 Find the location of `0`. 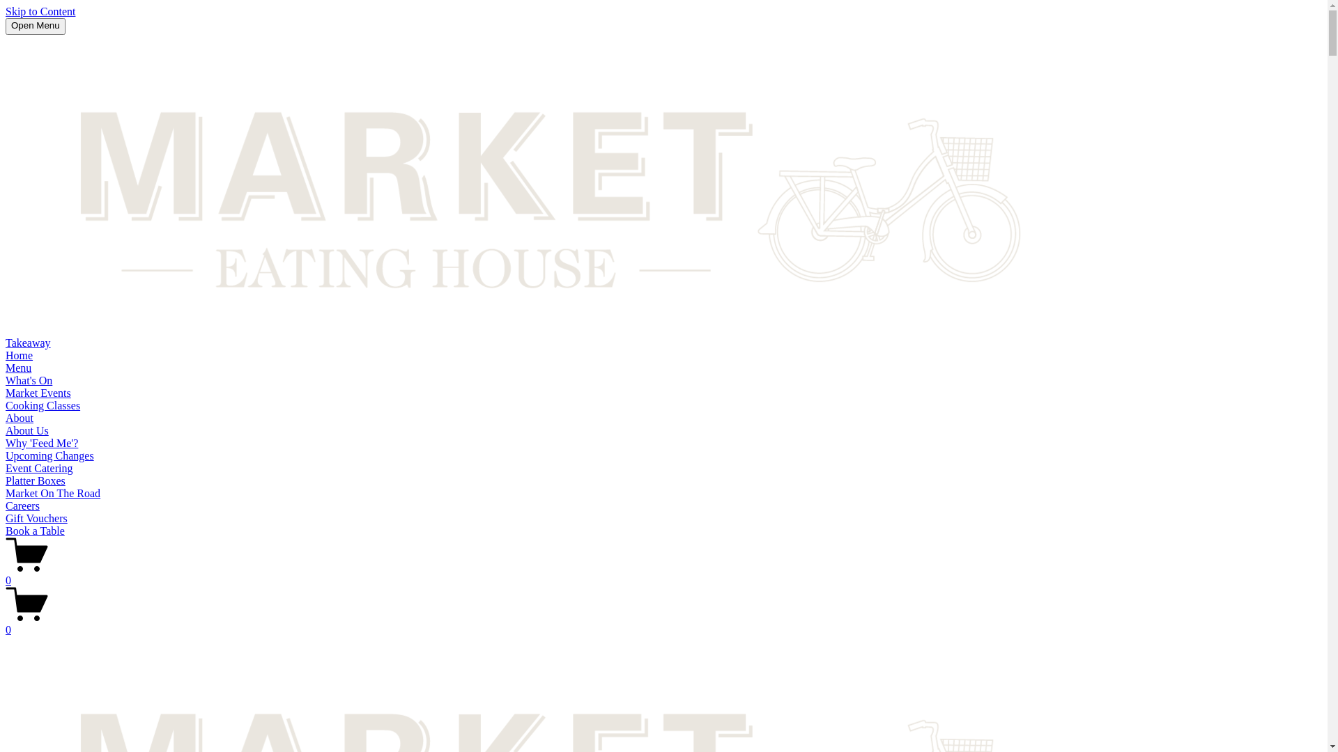

0 is located at coordinates (663, 574).